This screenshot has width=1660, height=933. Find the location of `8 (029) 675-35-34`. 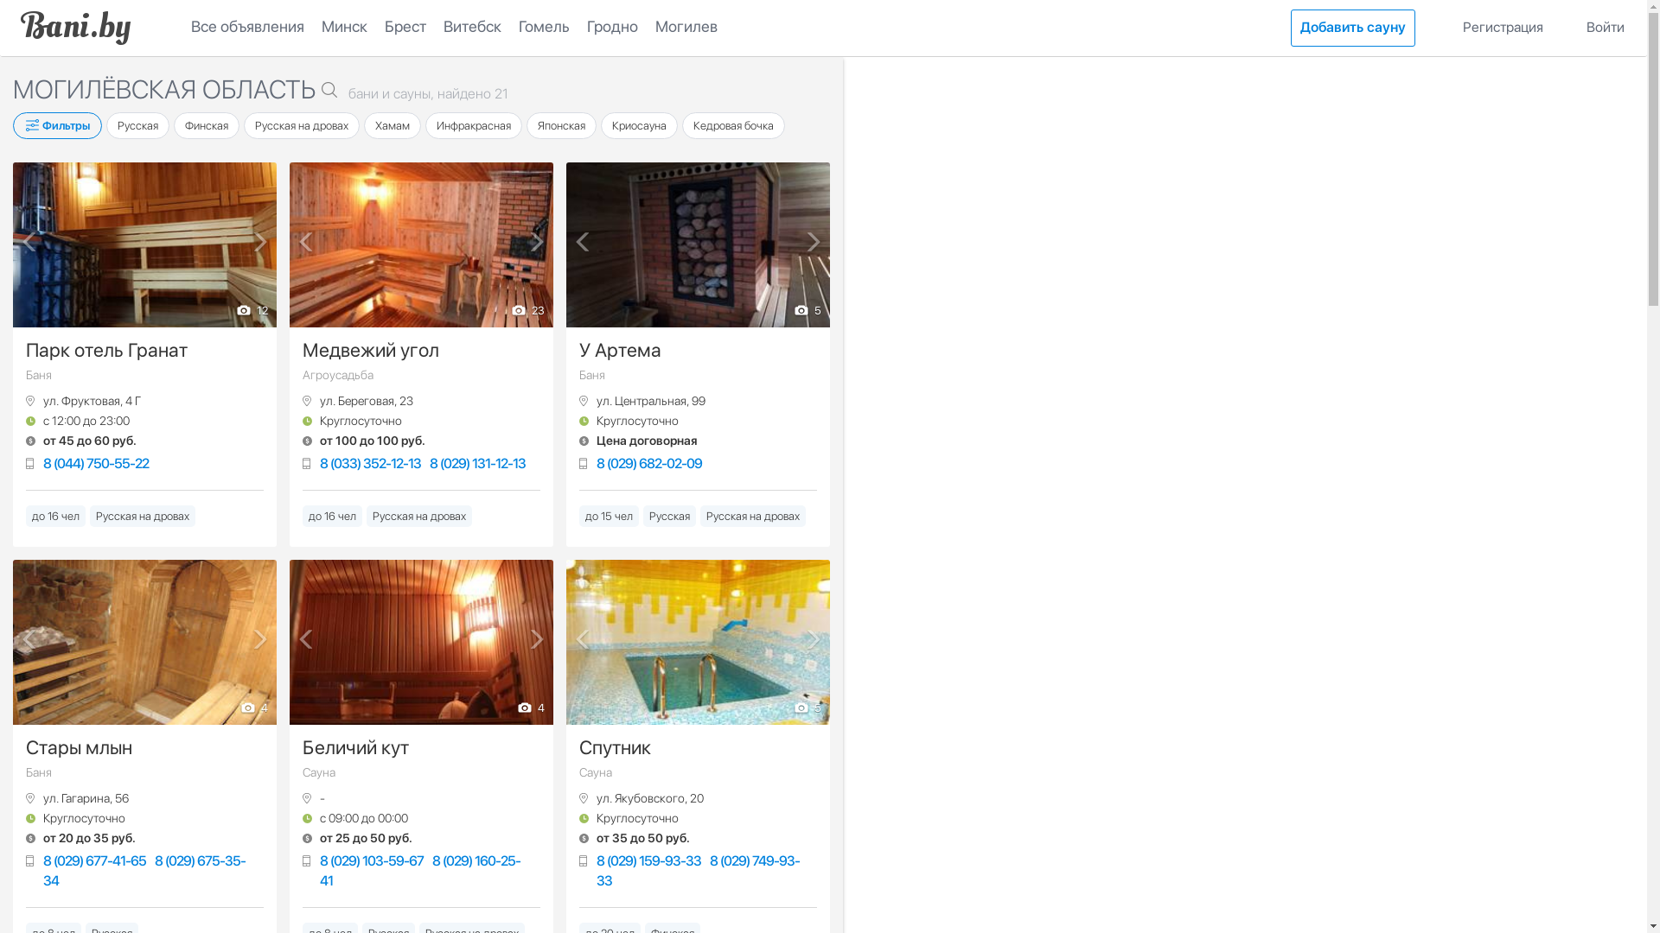

8 (029) 675-35-34 is located at coordinates (144, 871).